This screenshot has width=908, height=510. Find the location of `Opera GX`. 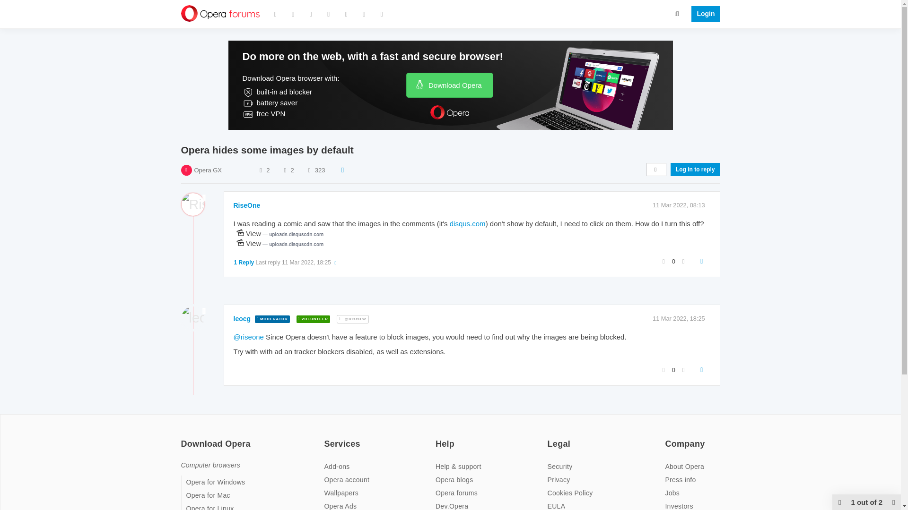

Opera GX is located at coordinates (208, 170).